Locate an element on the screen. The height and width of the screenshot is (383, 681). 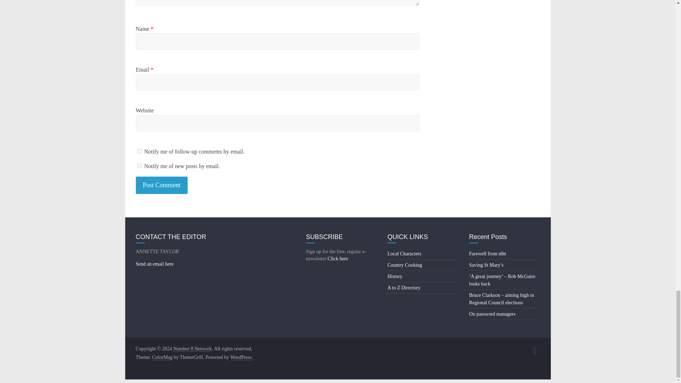
Post Comment is located at coordinates (162, 185).